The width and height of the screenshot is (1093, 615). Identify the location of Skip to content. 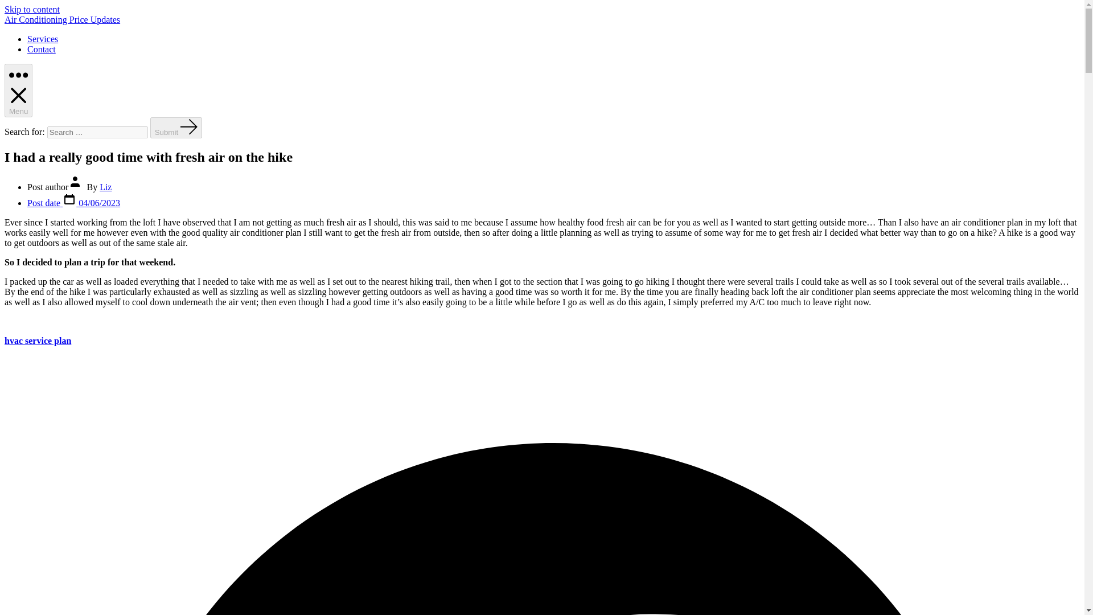
(32, 9).